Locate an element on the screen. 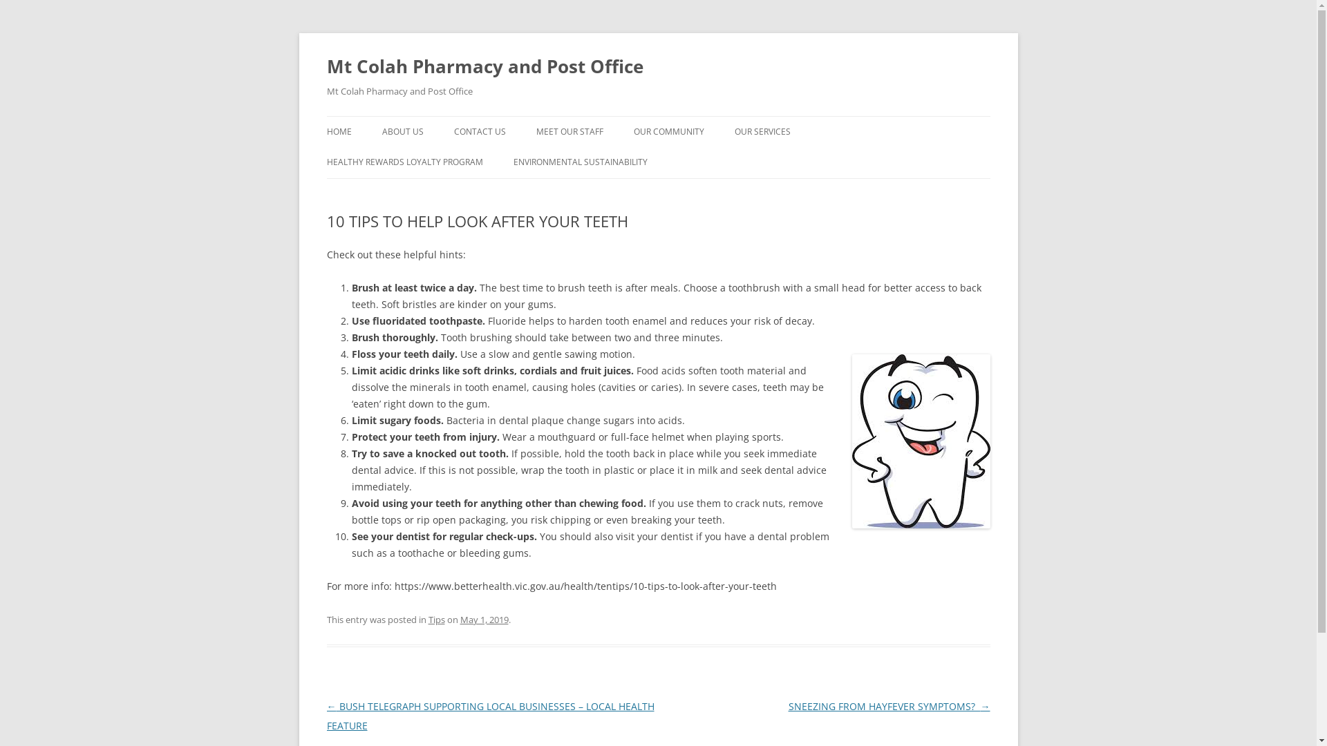  May 1, 2019 is located at coordinates (484, 620).